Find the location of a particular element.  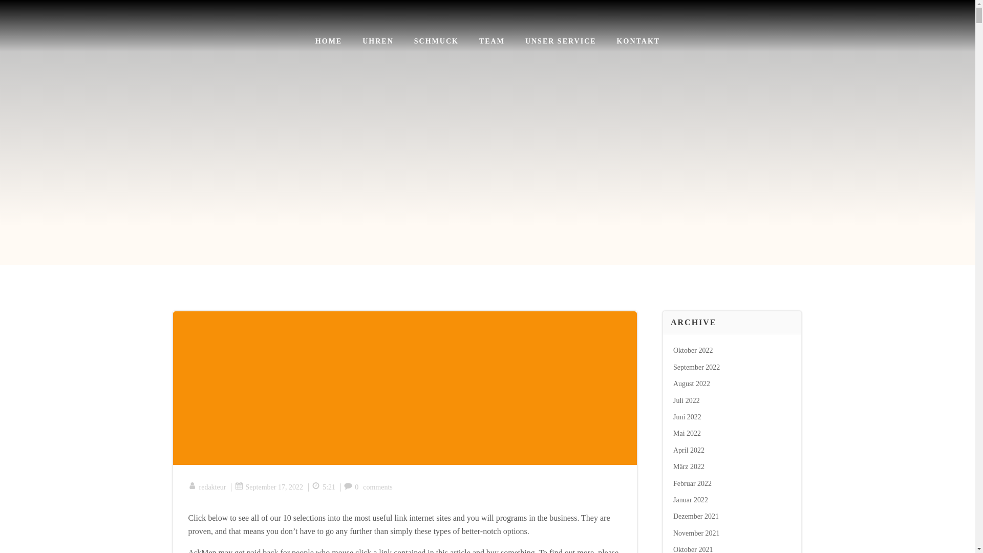

HOME is located at coordinates (329, 41).